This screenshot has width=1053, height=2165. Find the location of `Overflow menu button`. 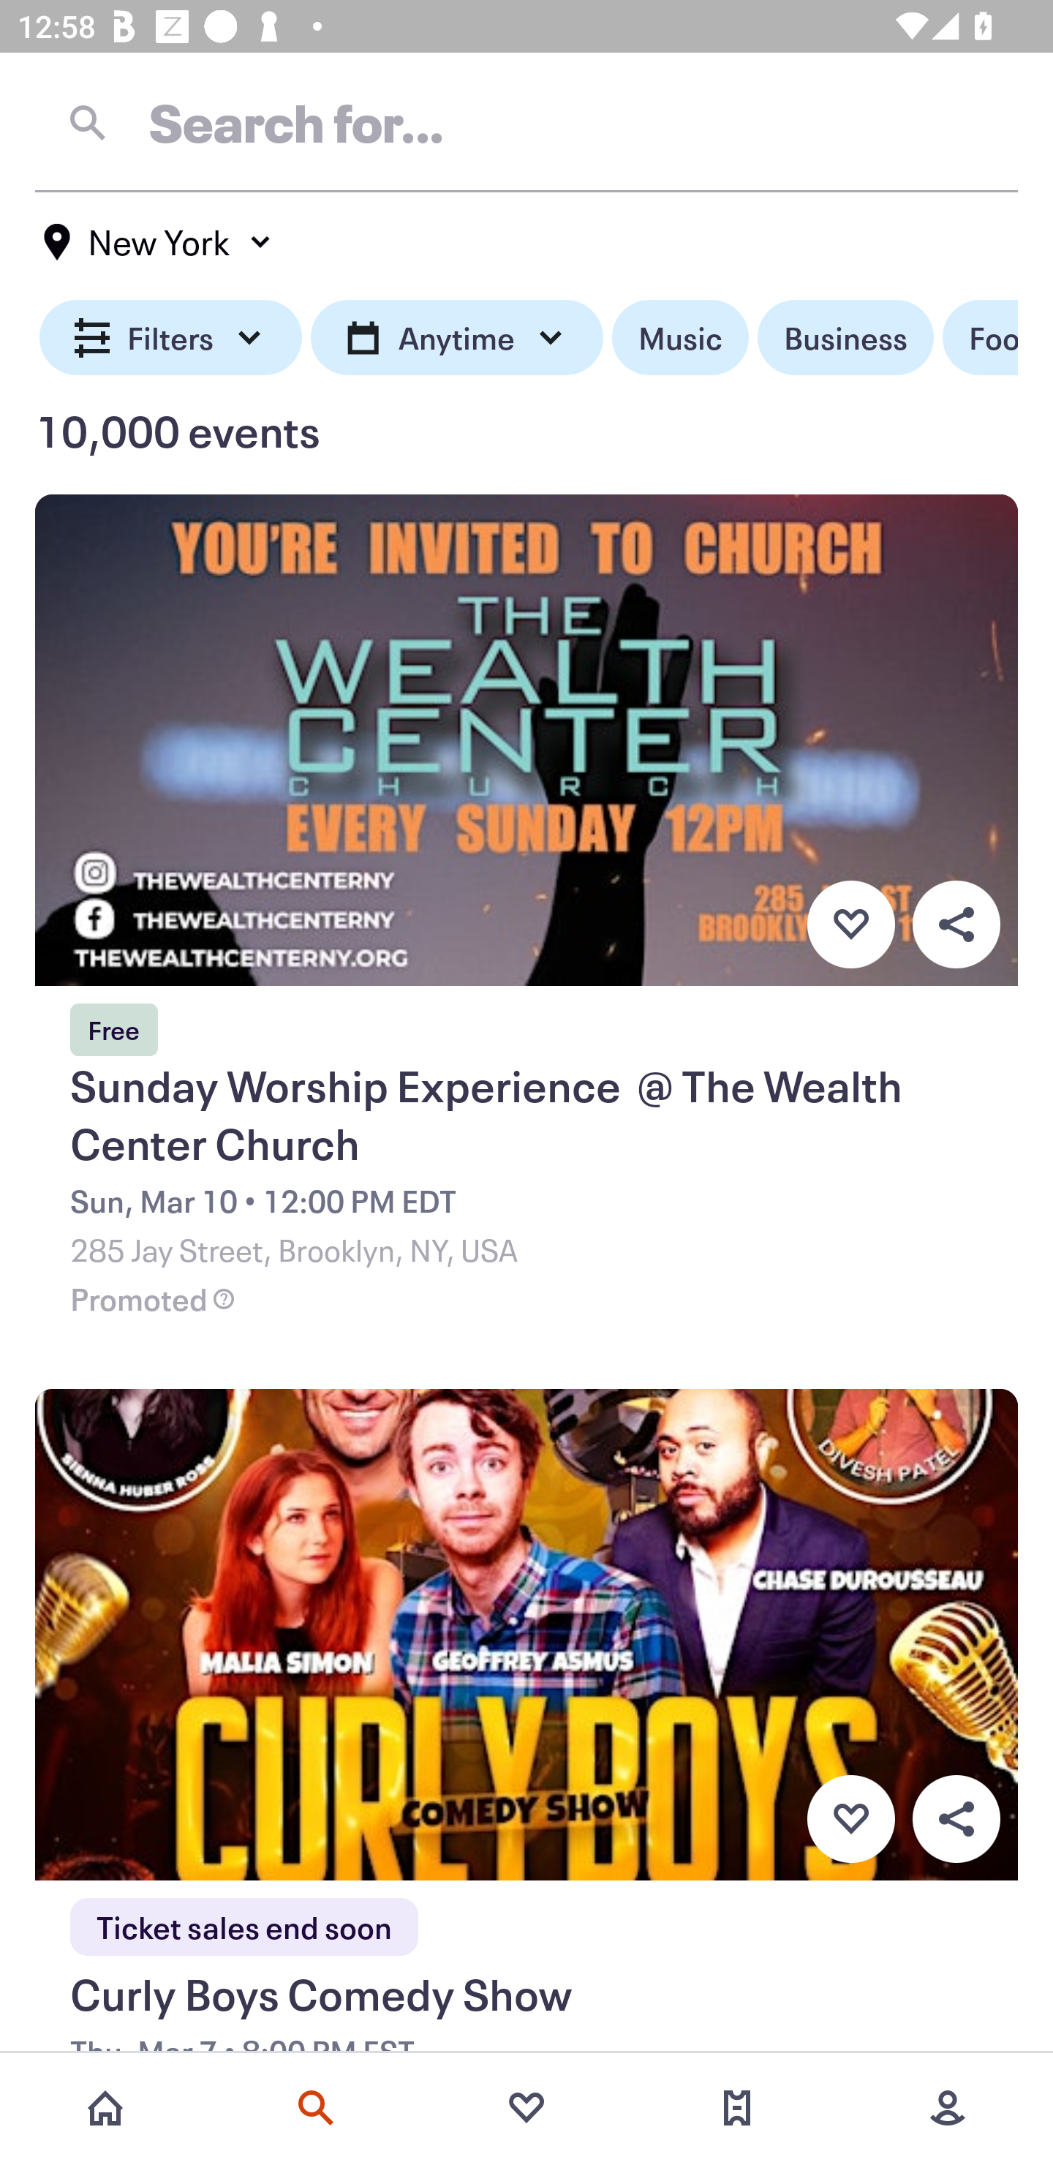

Overflow menu button is located at coordinates (956, 924).